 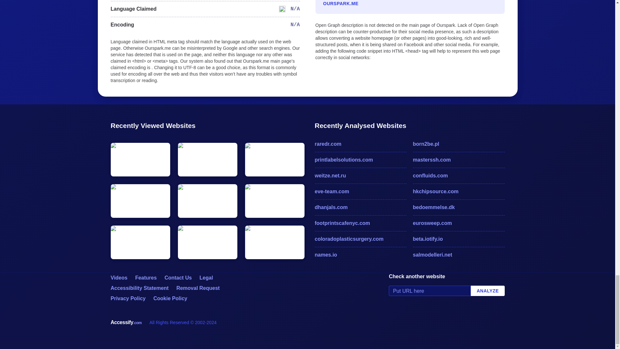 I want to click on eurosweep.com, so click(x=459, y=223).